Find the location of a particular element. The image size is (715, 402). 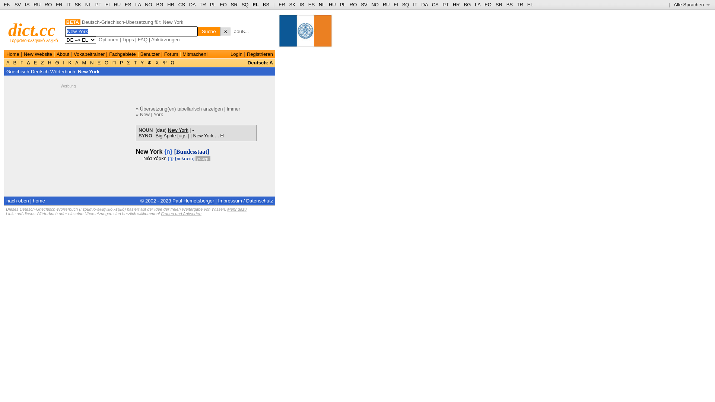

RU is located at coordinates (387, 4).